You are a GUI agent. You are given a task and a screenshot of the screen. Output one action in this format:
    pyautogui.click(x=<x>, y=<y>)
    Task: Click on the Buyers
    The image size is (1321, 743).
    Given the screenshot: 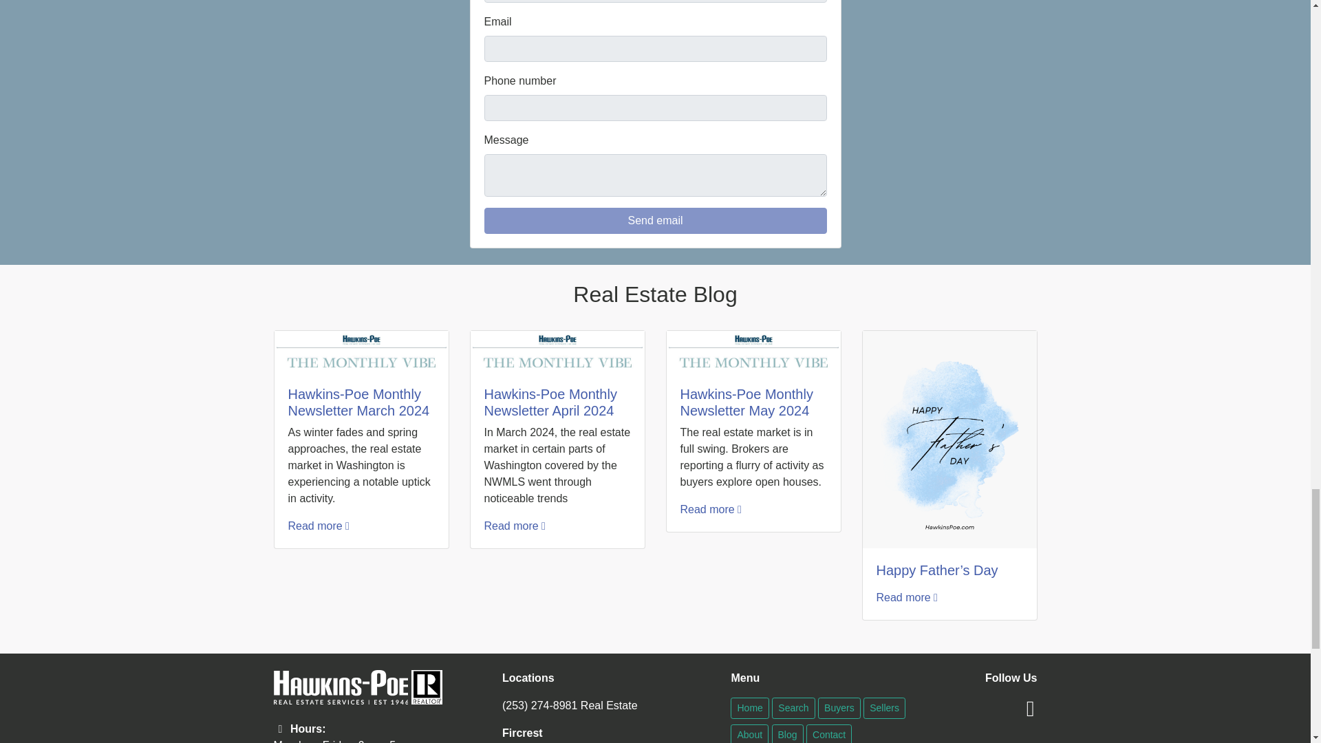 What is the action you would take?
    pyautogui.click(x=839, y=709)
    